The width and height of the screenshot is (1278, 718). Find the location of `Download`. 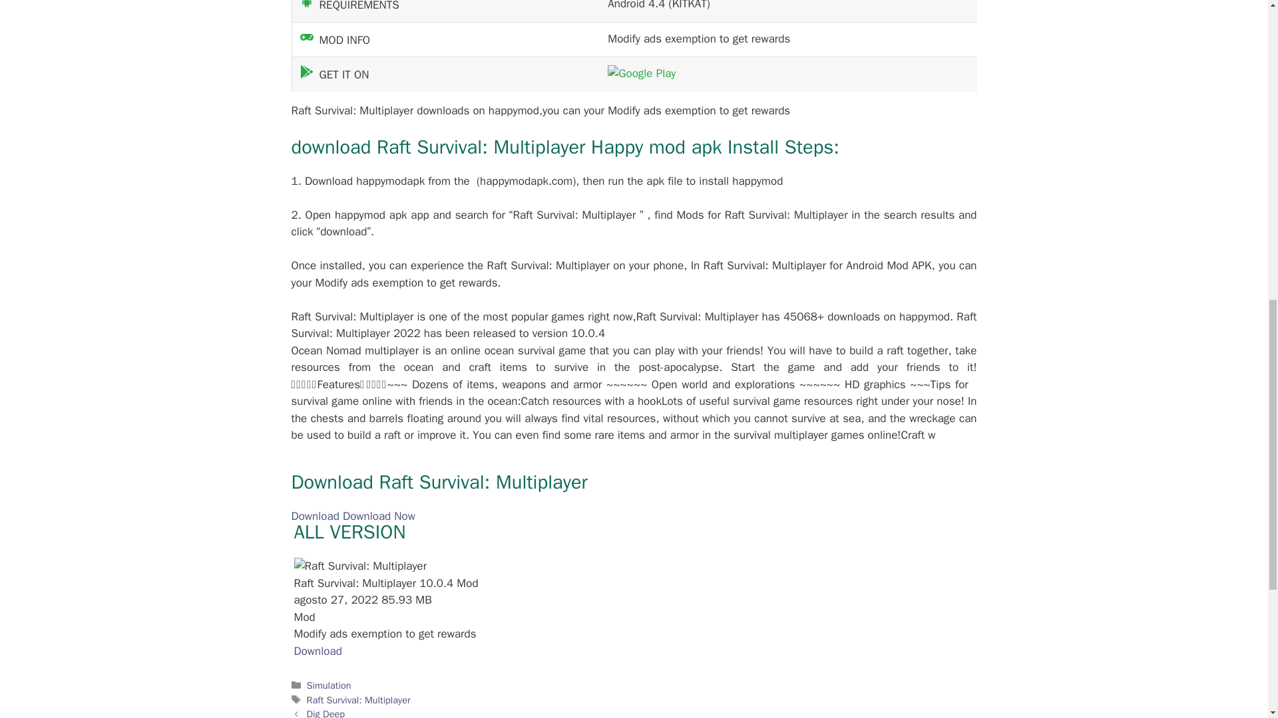

Download is located at coordinates (318, 651).